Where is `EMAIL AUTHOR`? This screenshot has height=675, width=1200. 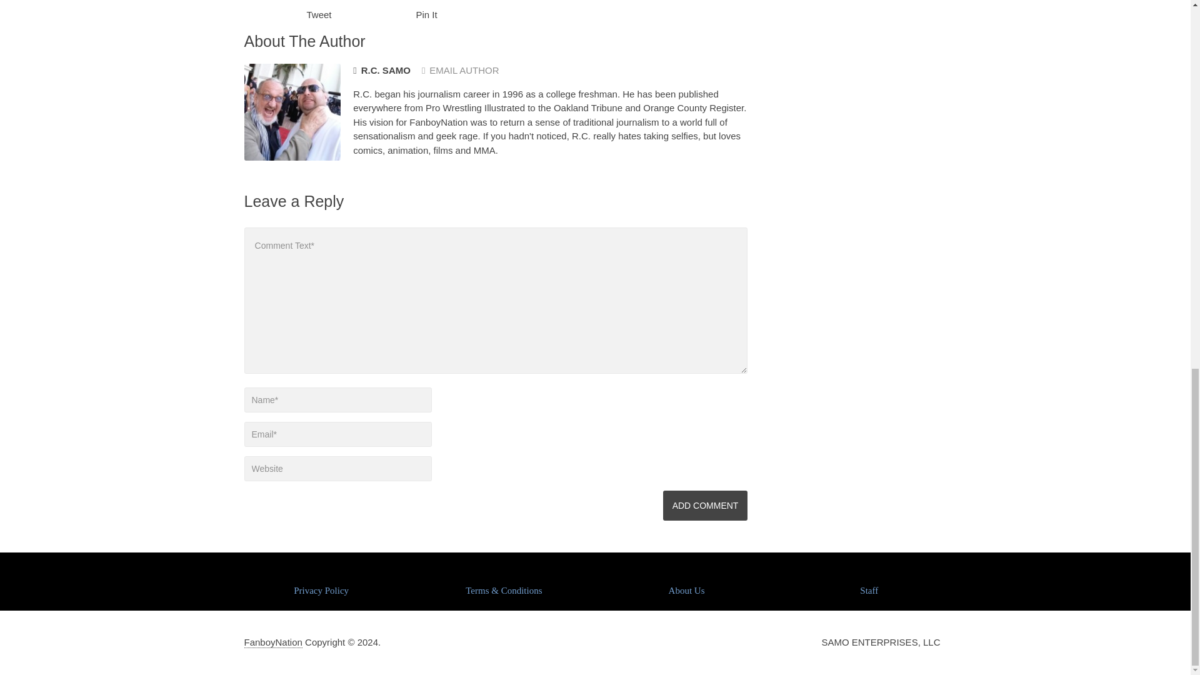
EMAIL AUTHOR is located at coordinates (460, 70).